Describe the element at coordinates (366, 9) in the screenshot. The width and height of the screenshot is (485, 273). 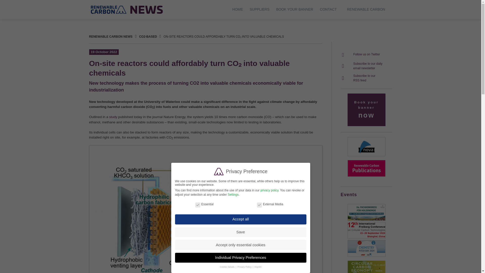
I see `RENEWABLE CARBON` at that location.